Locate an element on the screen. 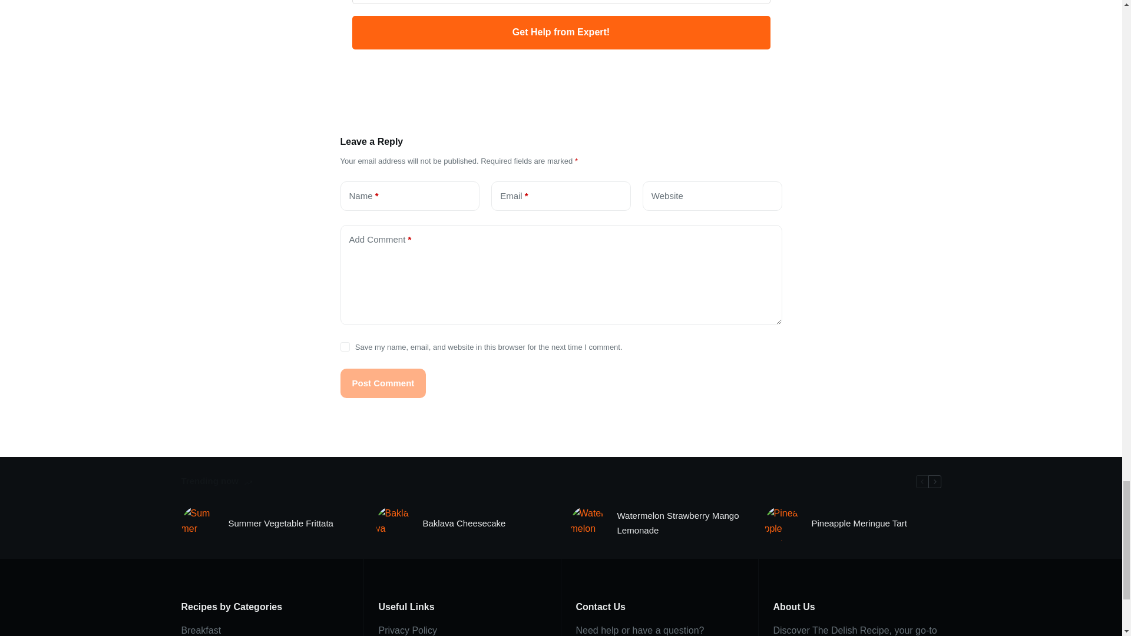  Pineapple Meringue Tart is located at coordinates (859, 523).